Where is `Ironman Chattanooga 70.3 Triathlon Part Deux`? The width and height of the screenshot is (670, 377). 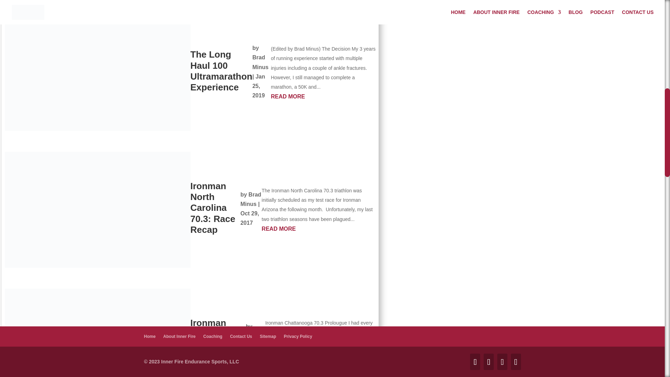
Ironman Chattanooga 70.3 Triathlon Part Deux is located at coordinates (218, 345).